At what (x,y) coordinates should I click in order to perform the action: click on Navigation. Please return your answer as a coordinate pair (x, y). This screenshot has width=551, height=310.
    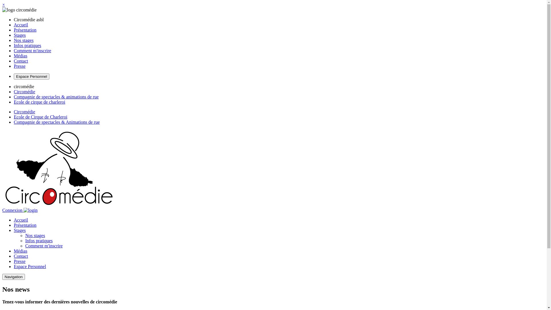
    Looking at the image, I should click on (14, 277).